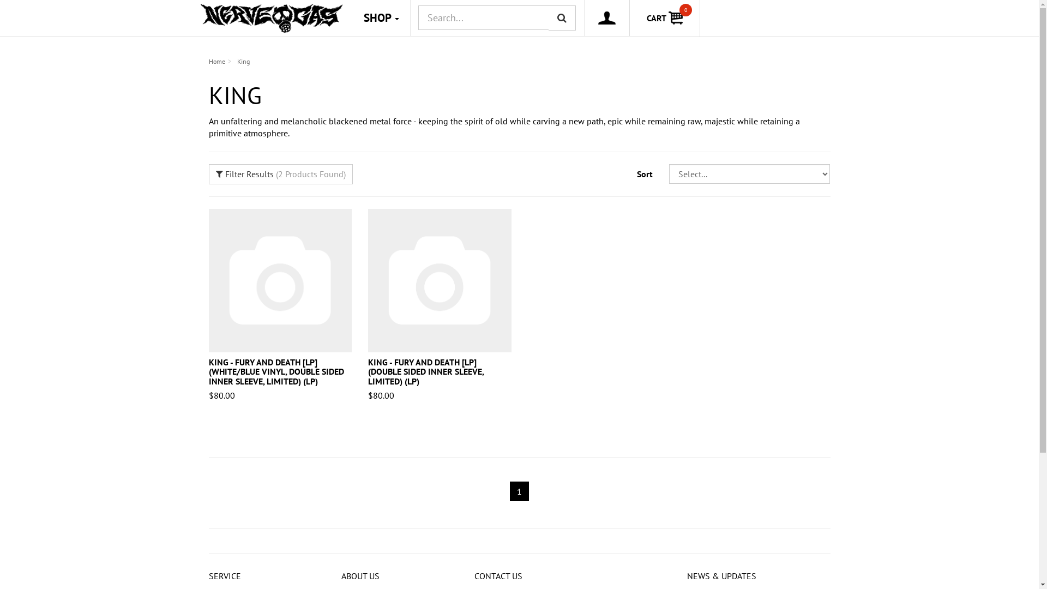  I want to click on Home, so click(216, 61).